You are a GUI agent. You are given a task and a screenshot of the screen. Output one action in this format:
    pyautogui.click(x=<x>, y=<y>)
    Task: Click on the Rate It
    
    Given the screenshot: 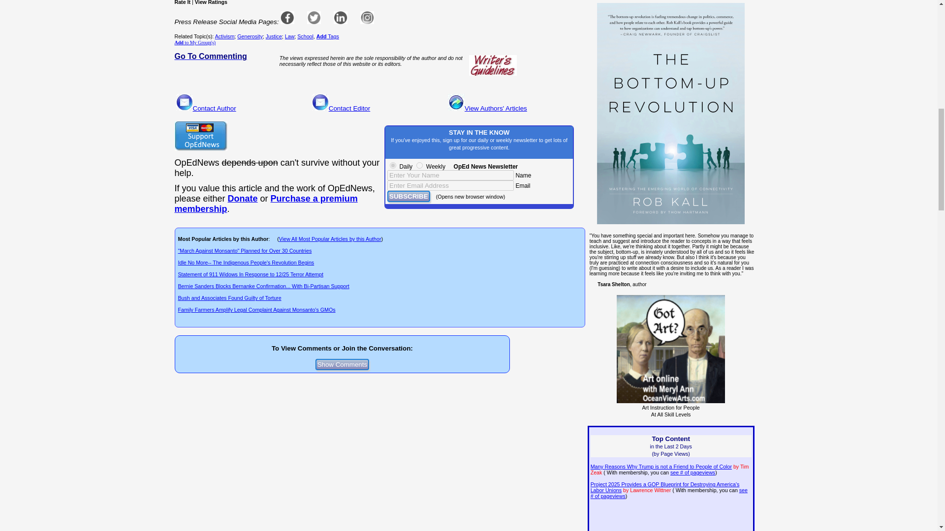 What is the action you would take?
    pyautogui.click(x=182, y=2)
    